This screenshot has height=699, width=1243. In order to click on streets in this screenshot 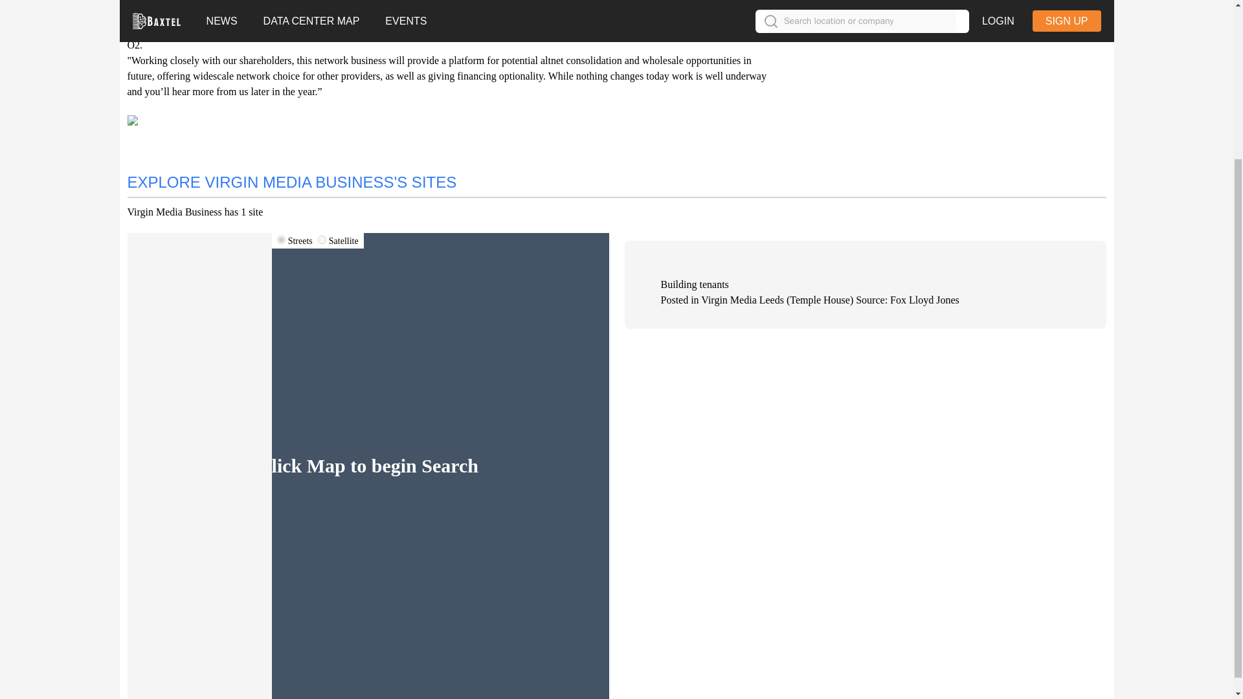, I will do `click(281, 239)`.